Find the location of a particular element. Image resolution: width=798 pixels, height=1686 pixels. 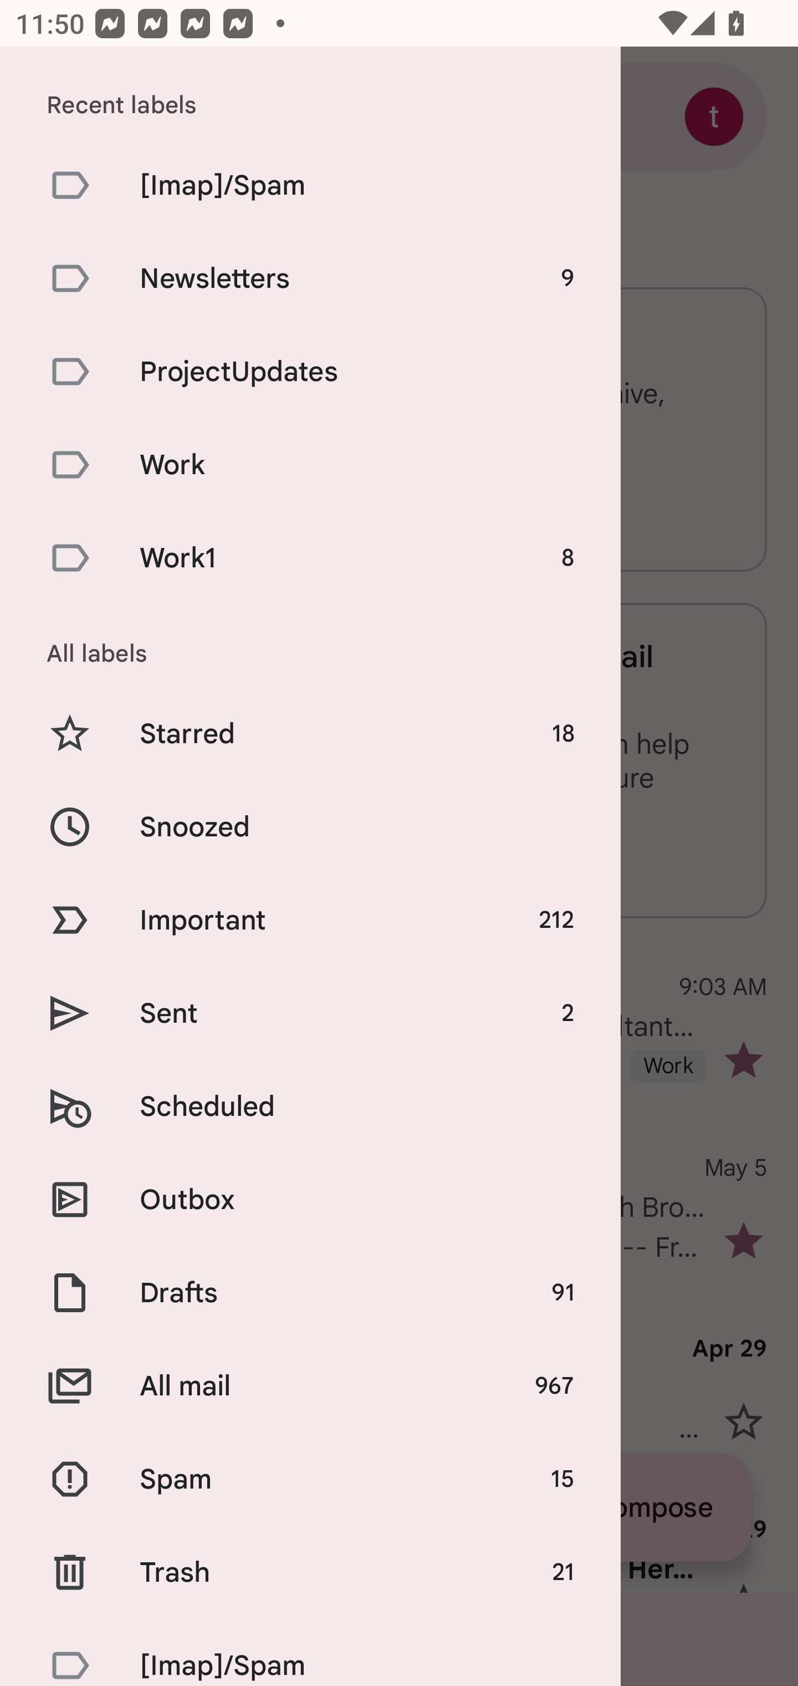

Outbox is located at coordinates (310, 1199).